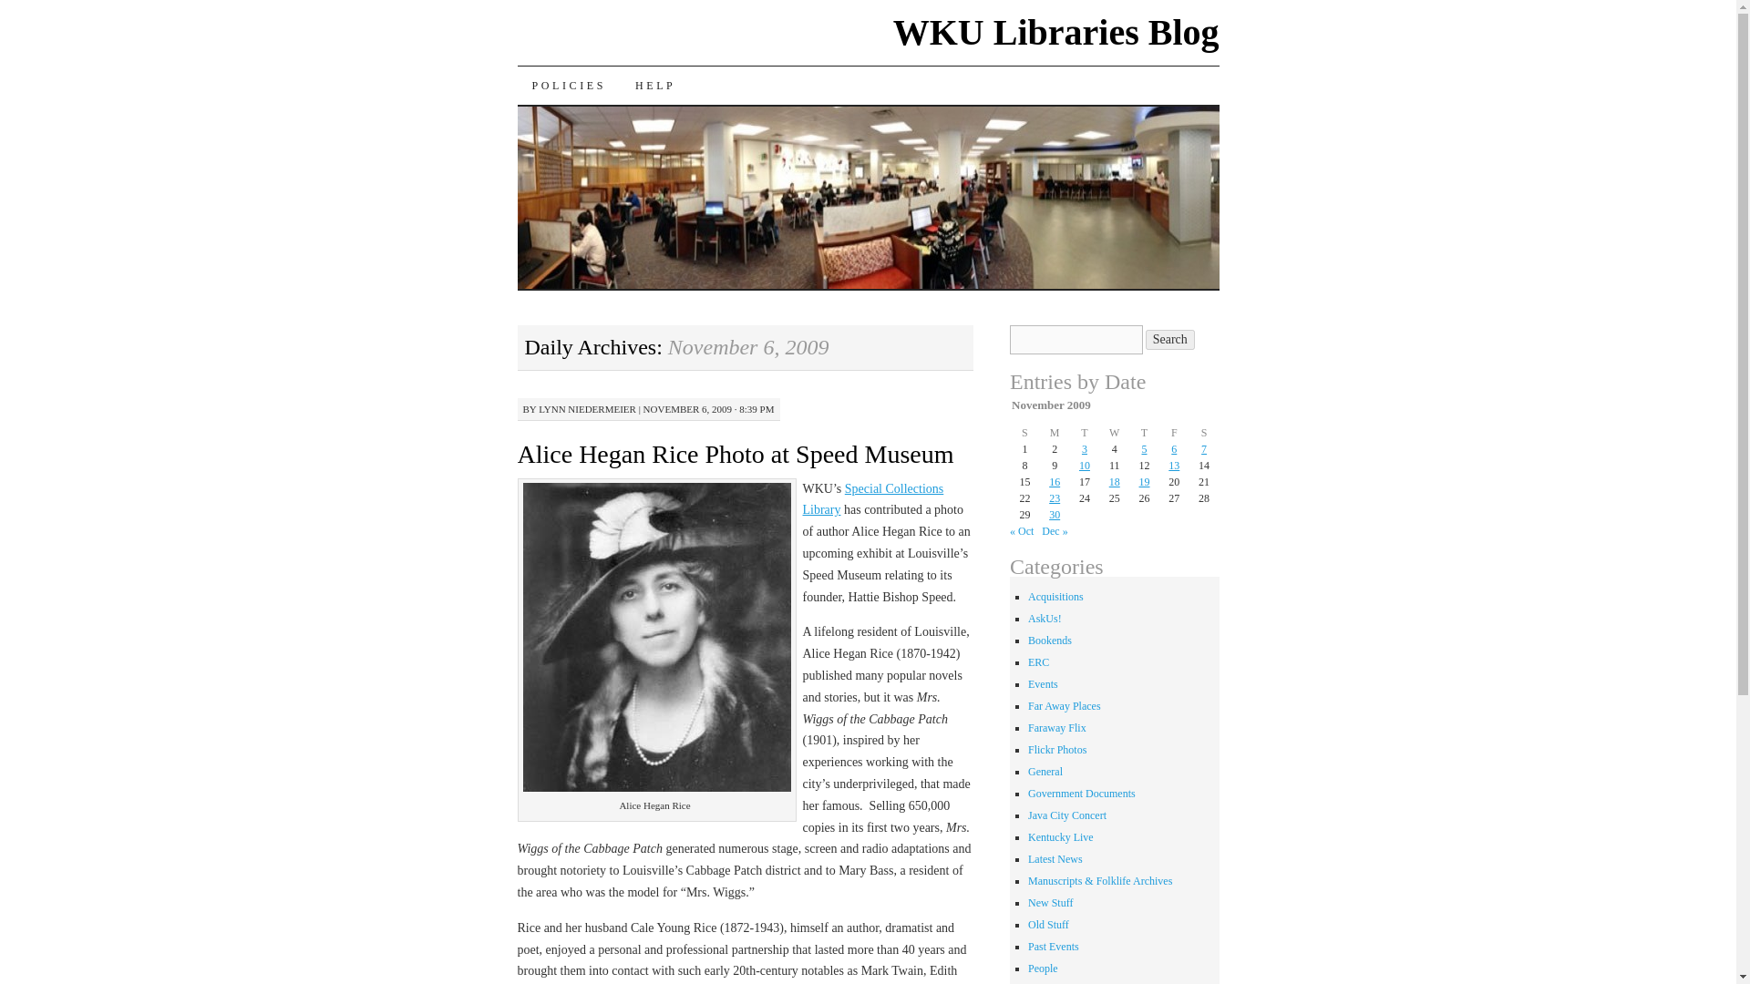 Image resolution: width=1750 pixels, height=984 pixels. I want to click on POLICIES, so click(569, 86).